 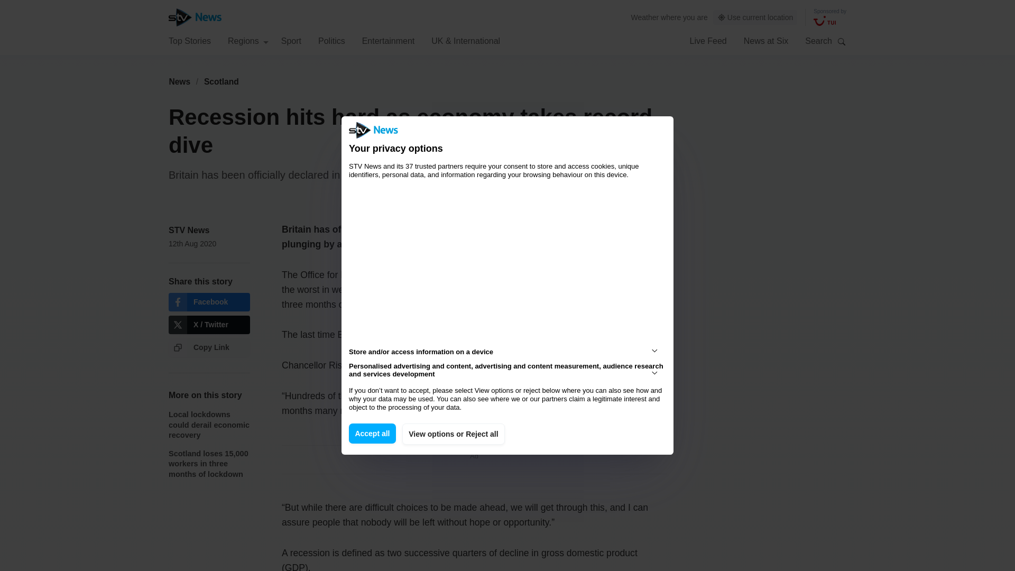 I want to click on News at Six, so click(x=766, y=40).